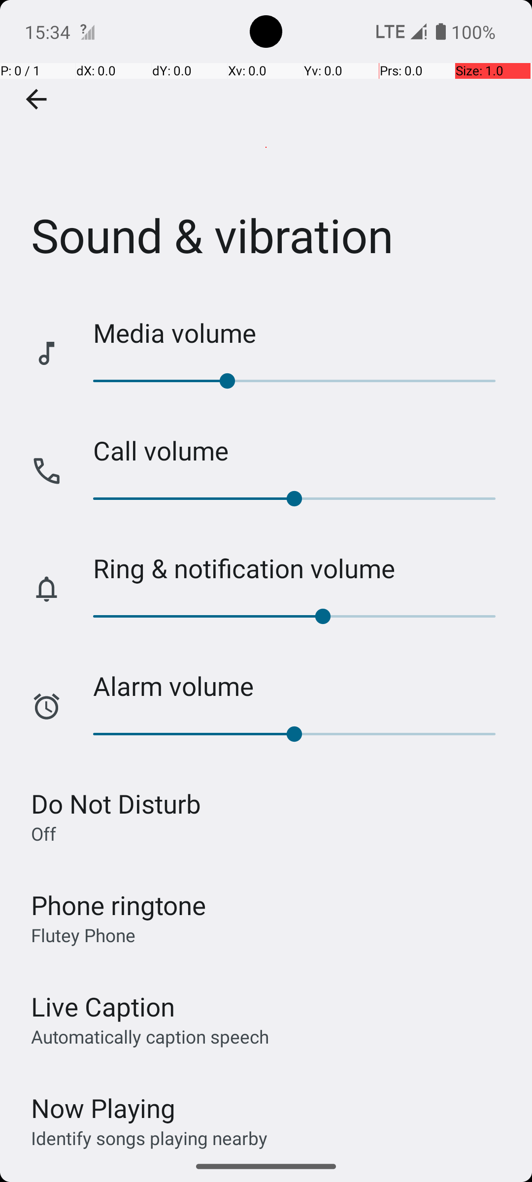 This screenshot has height=1182, width=532. Describe the element at coordinates (103, 1108) in the screenshot. I see `Now Playing` at that location.